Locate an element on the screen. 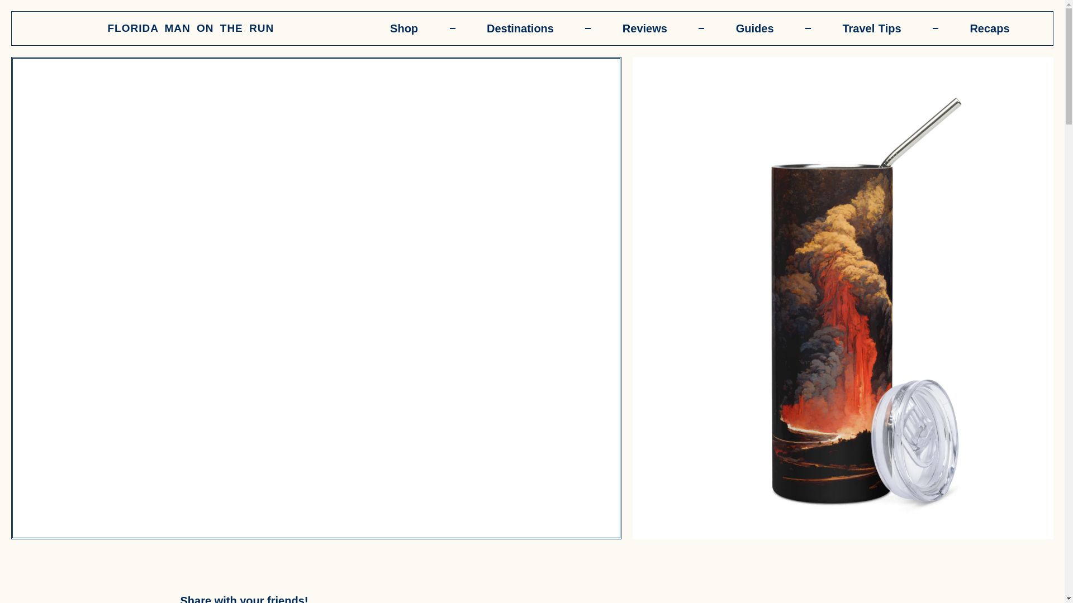 This screenshot has height=603, width=1073. Reviews is located at coordinates (644, 28).